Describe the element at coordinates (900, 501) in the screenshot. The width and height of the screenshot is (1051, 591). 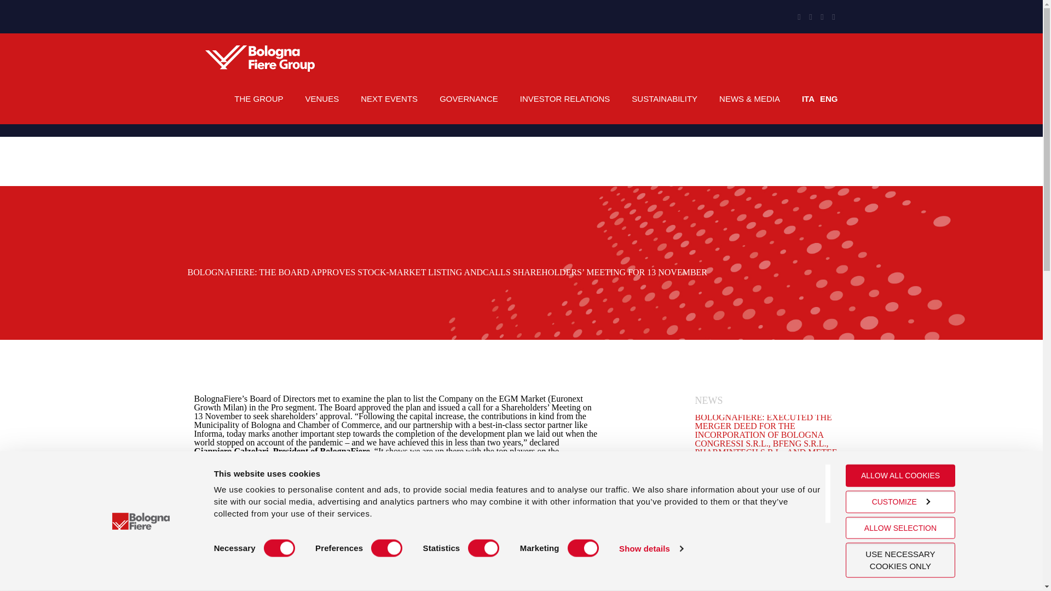
I see `CUSTOMIZE` at that location.